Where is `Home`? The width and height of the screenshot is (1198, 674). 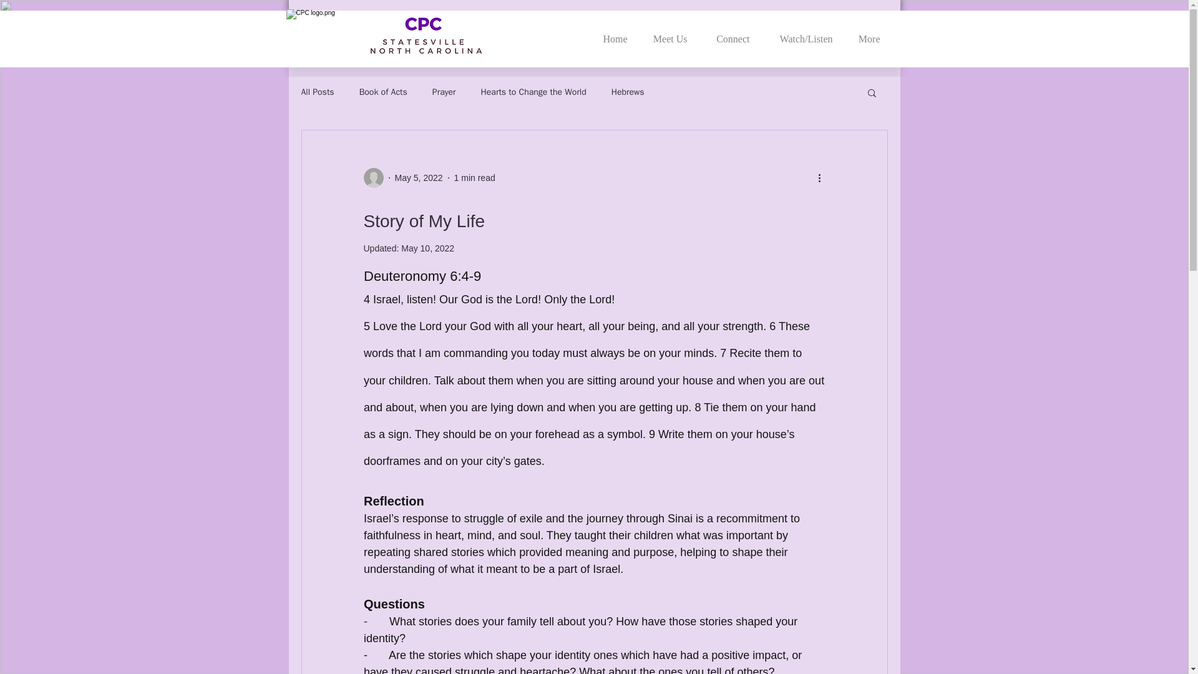
Home is located at coordinates (613, 33).